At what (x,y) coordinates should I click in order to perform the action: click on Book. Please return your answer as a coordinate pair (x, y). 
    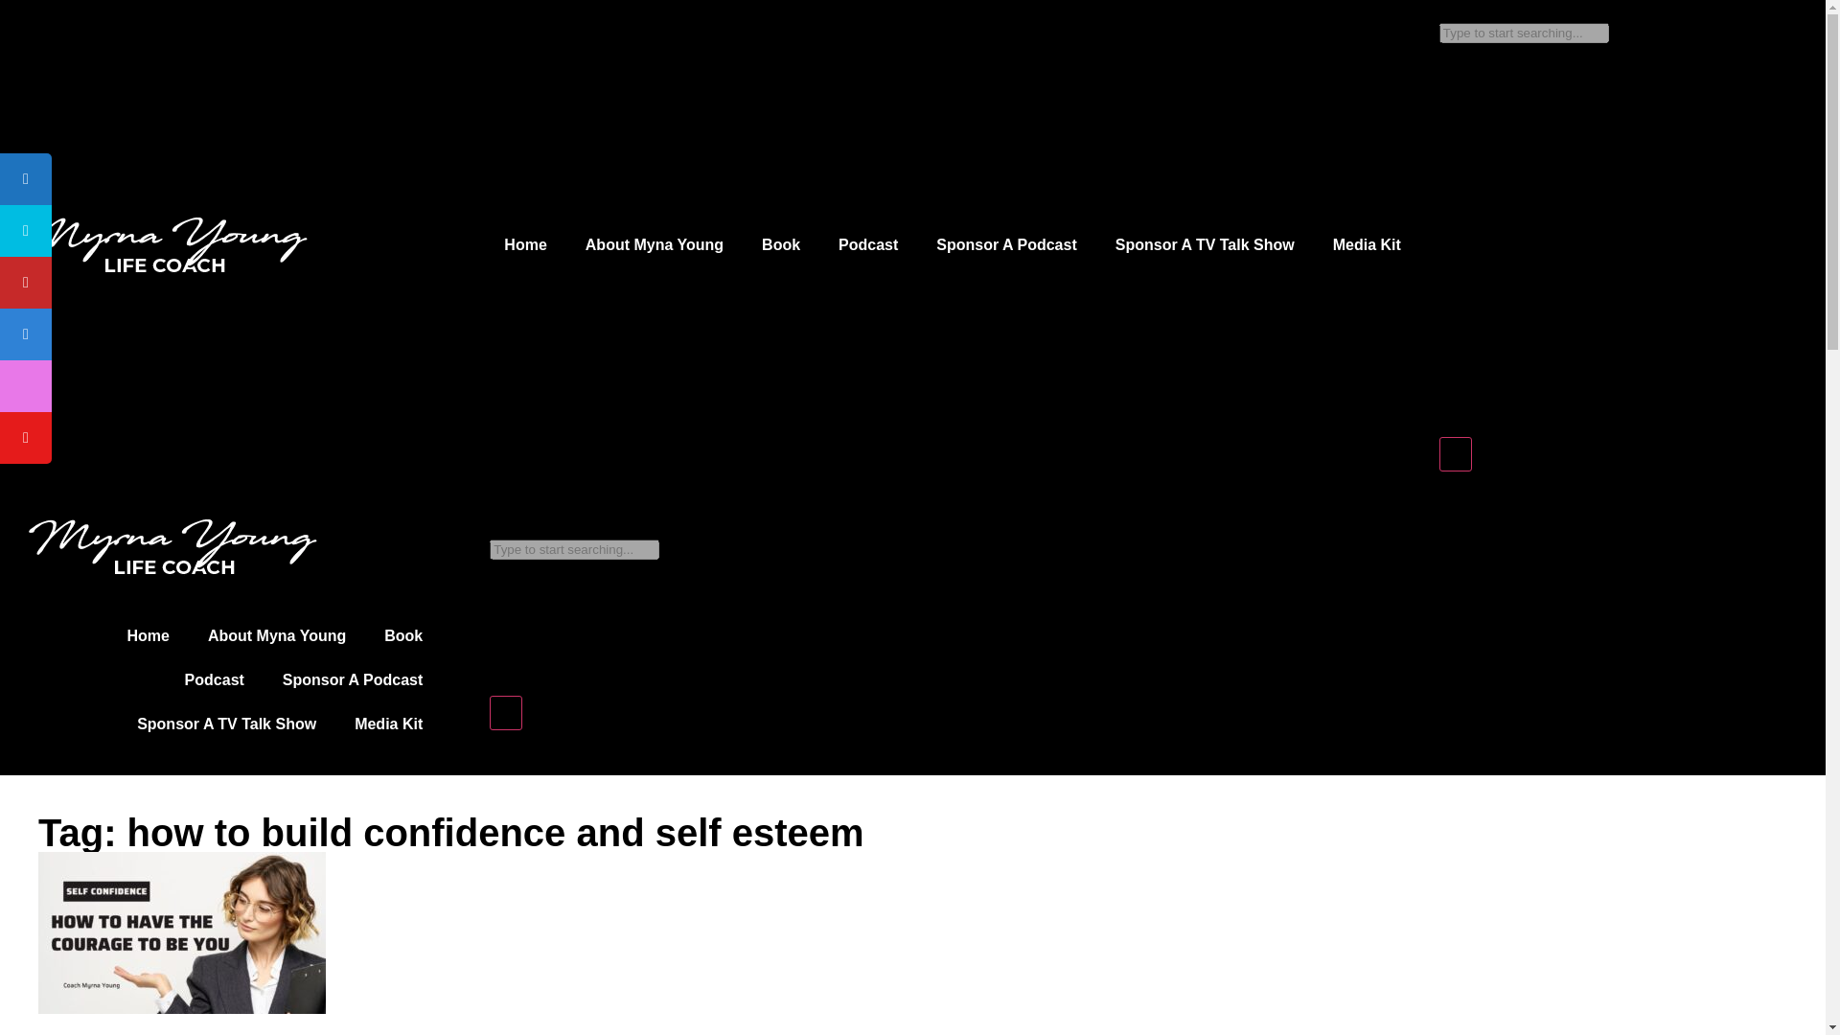
    Looking at the image, I should click on (780, 245).